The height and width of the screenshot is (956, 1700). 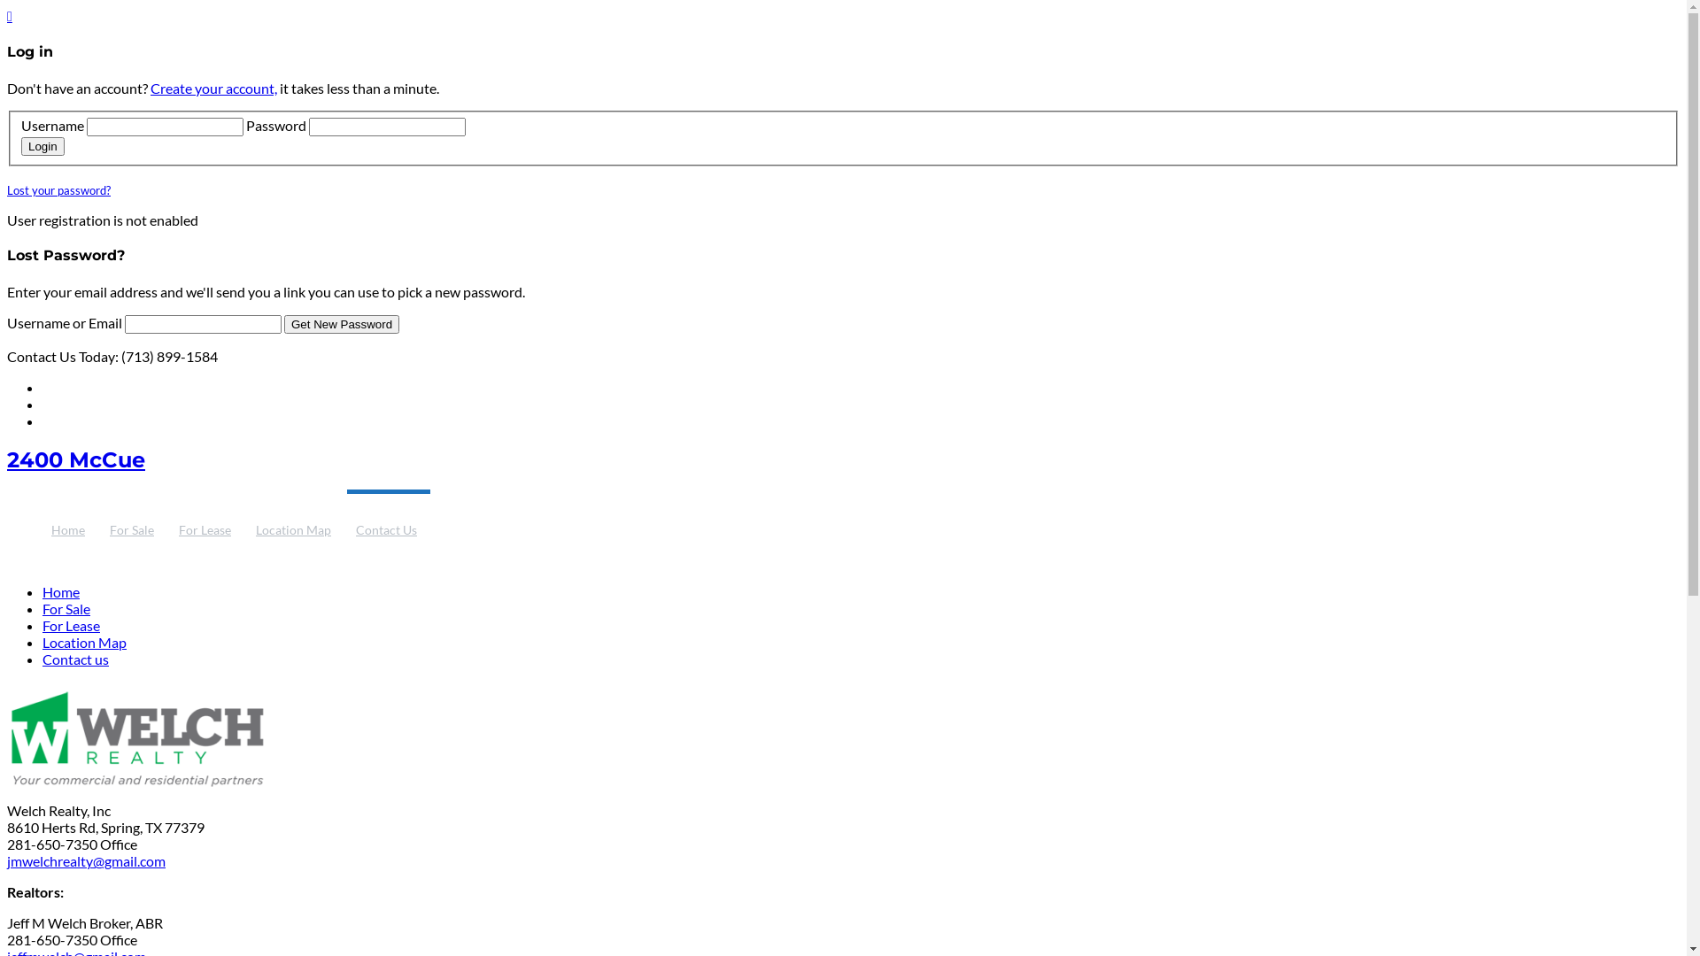 What do you see at coordinates (61, 591) in the screenshot?
I see `Home` at bounding box center [61, 591].